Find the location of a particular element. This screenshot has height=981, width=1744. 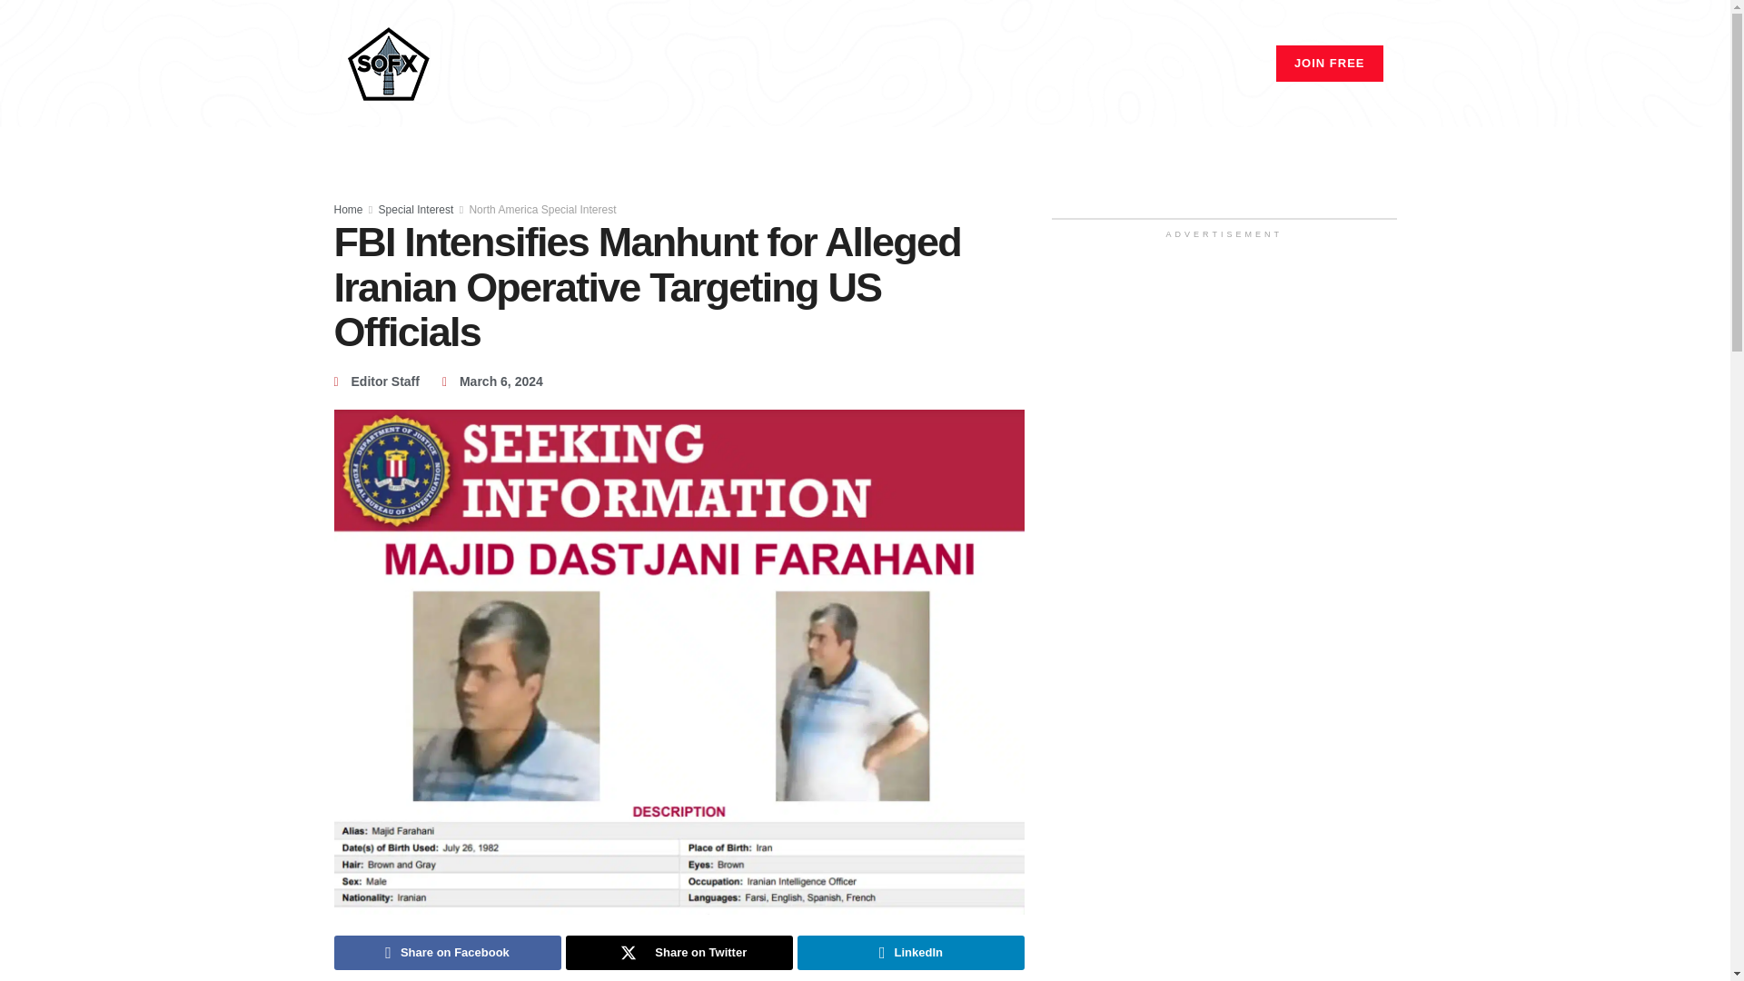

Community is located at coordinates (917, 64).